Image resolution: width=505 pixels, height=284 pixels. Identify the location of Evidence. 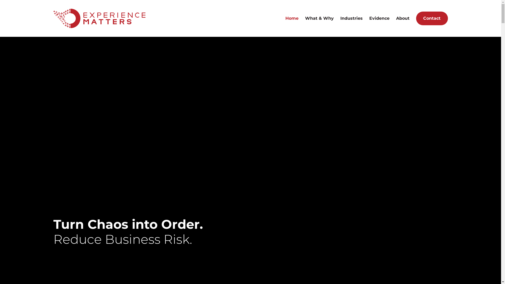
(379, 18).